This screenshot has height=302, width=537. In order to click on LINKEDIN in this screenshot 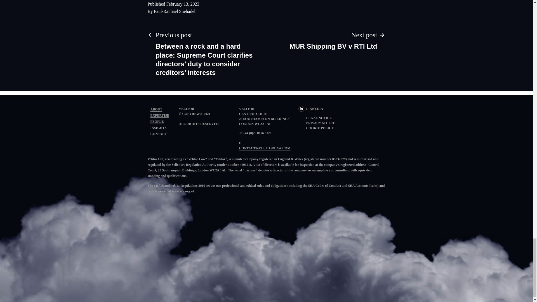, I will do `click(311, 109)`.